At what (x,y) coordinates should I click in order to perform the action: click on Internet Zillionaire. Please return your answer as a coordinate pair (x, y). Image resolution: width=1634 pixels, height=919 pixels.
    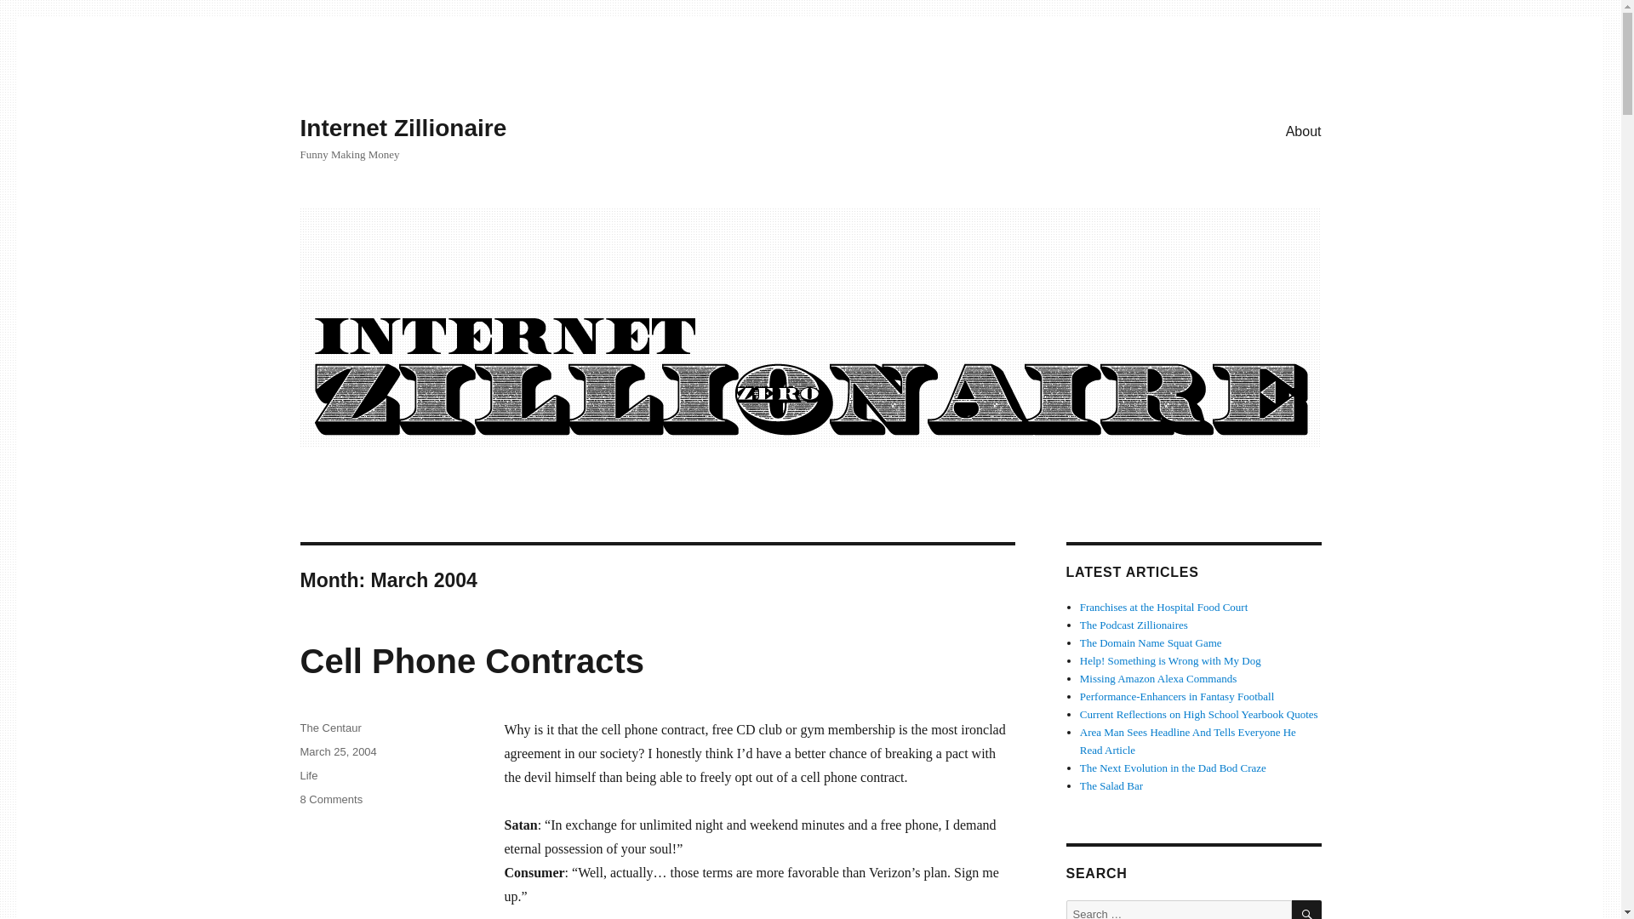
    Looking at the image, I should click on (403, 128).